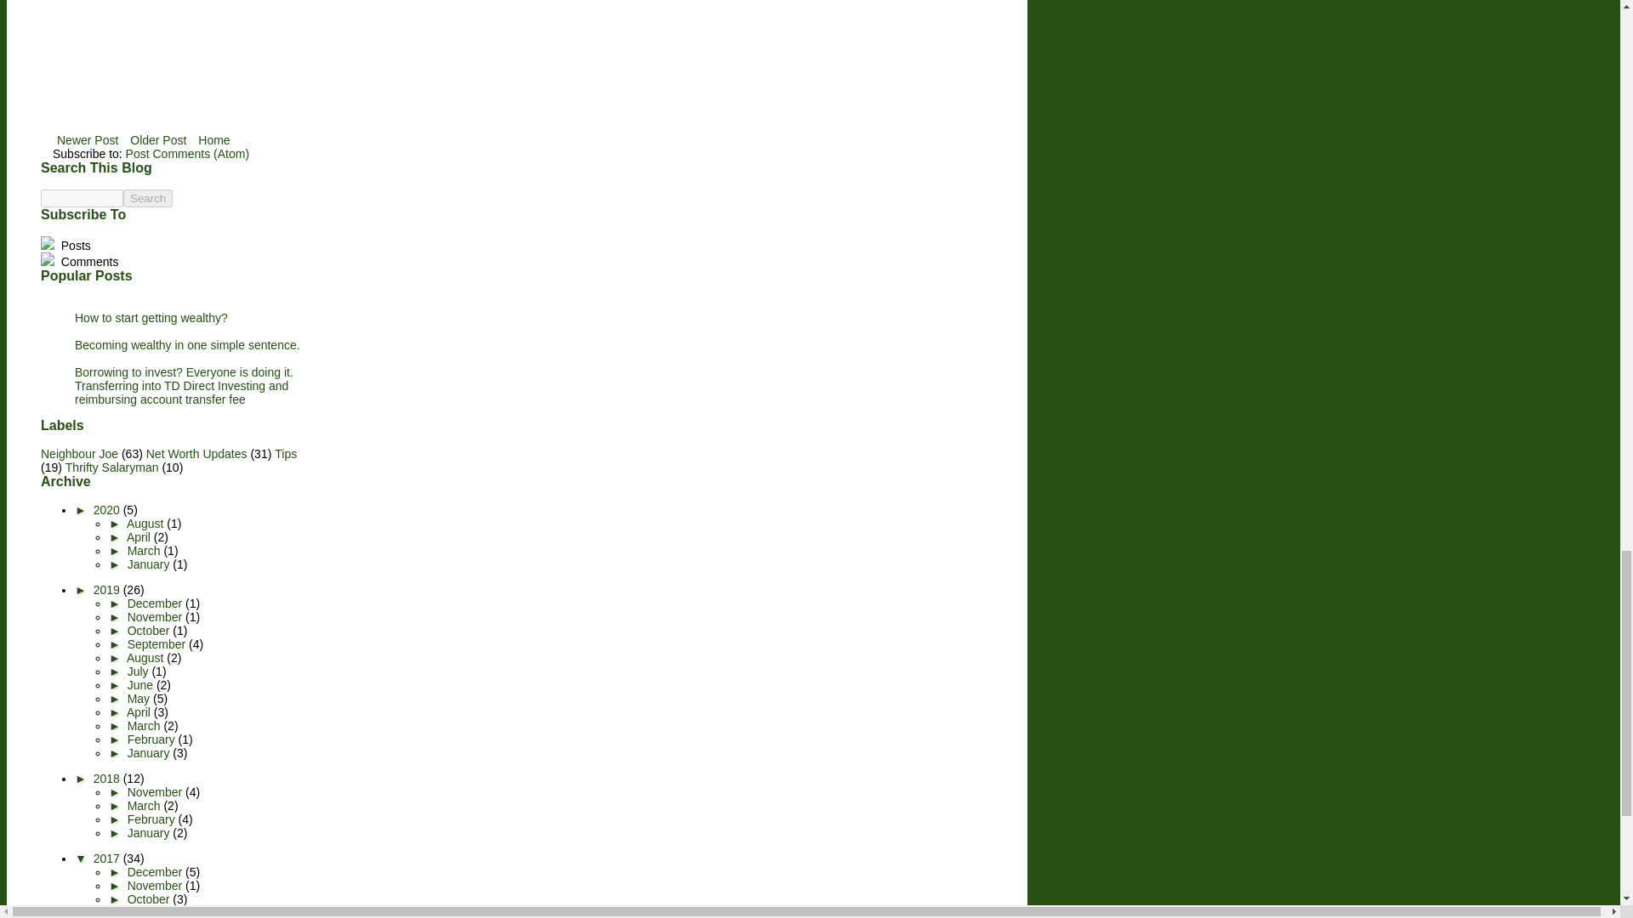 The height and width of the screenshot is (918, 1633). Describe the element at coordinates (148, 198) in the screenshot. I see `search` at that location.